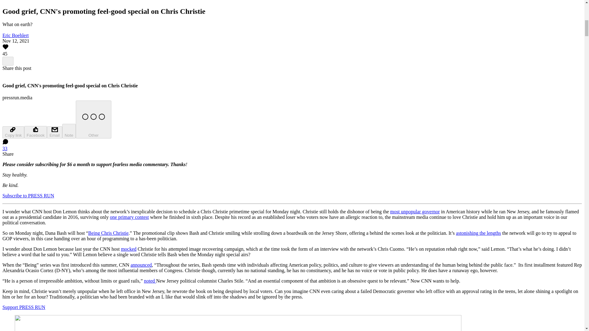 The width and height of the screenshot is (589, 331). What do you see at coordinates (415, 211) in the screenshot?
I see `most unpopular governor` at bounding box center [415, 211].